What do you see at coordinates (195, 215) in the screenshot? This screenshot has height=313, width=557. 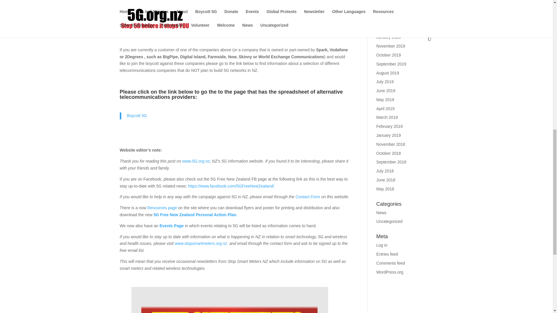 I see `5G Free New Zealand Personal Action Plan` at bounding box center [195, 215].